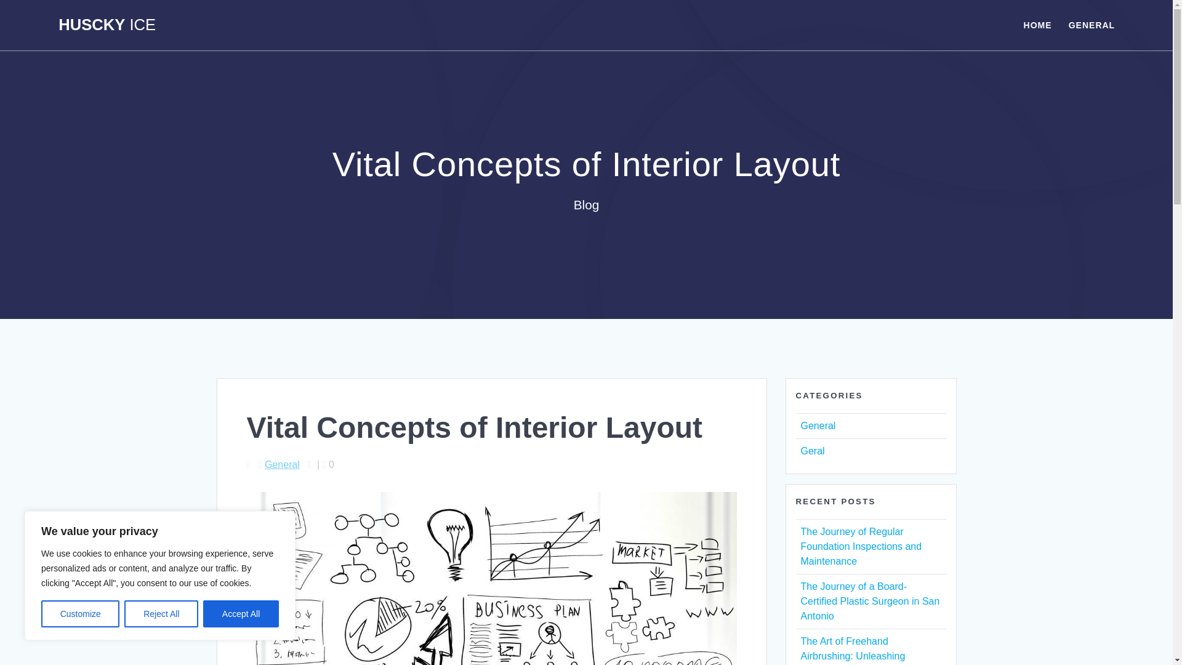  What do you see at coordinates (161, 614) in the screenshot?
I see `Reject All` at bounding box center [161, 614].